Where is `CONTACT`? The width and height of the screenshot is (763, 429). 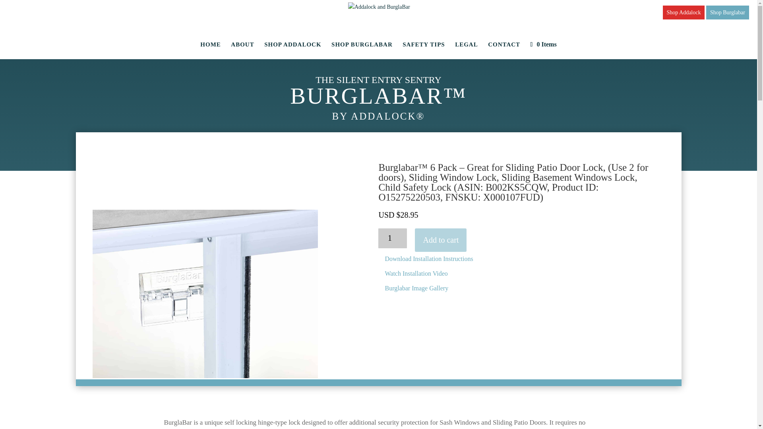
CONTACT is located at coordinates (504, 50).